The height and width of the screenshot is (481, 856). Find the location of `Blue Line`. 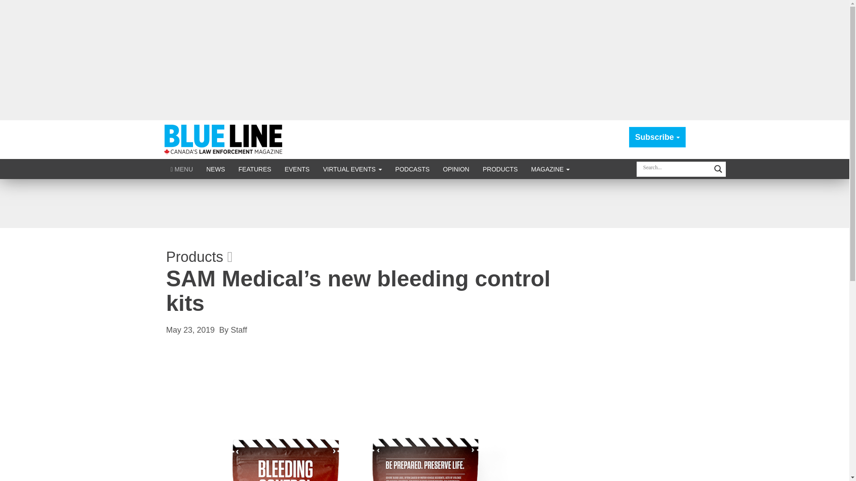

Blue Line is located at coordinates (225, 139).